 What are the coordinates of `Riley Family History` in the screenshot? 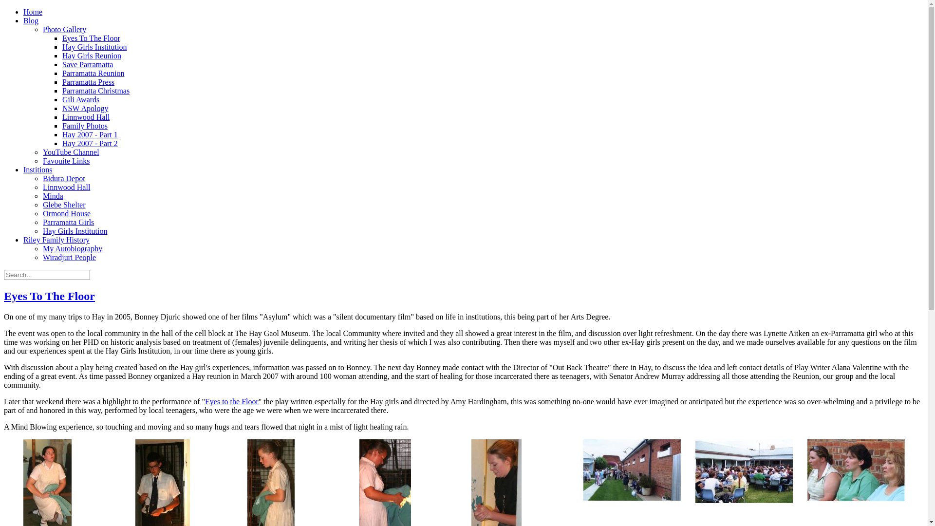 It's located at (56, 240).